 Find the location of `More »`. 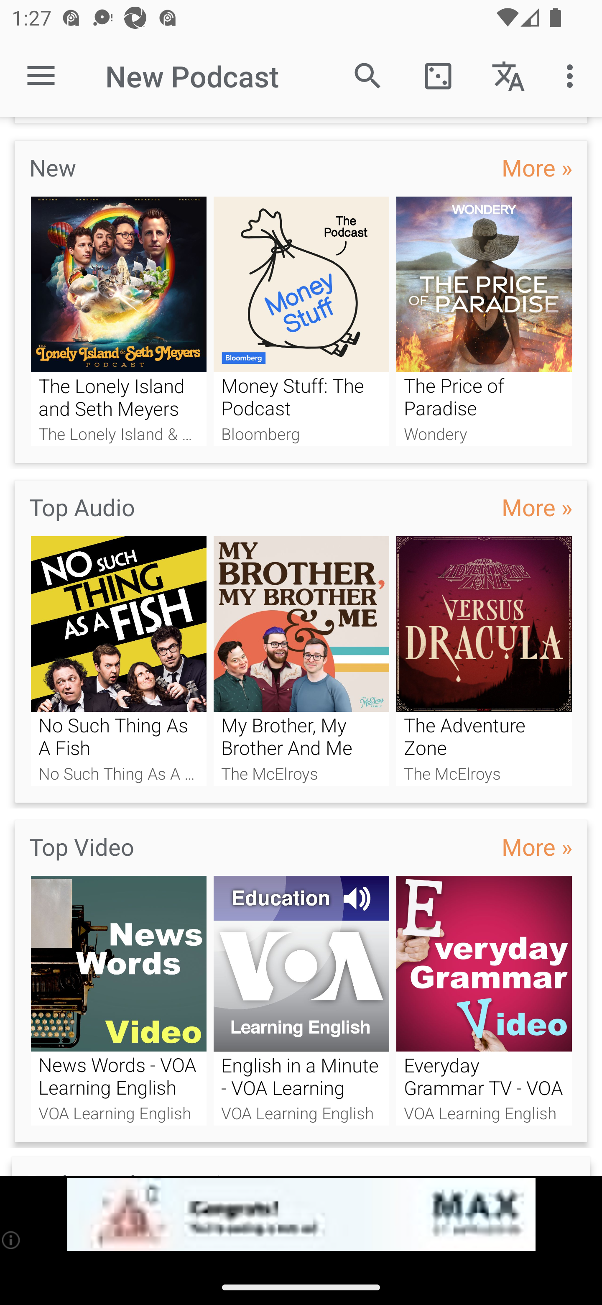

More » is located at coordinates (537, 507).